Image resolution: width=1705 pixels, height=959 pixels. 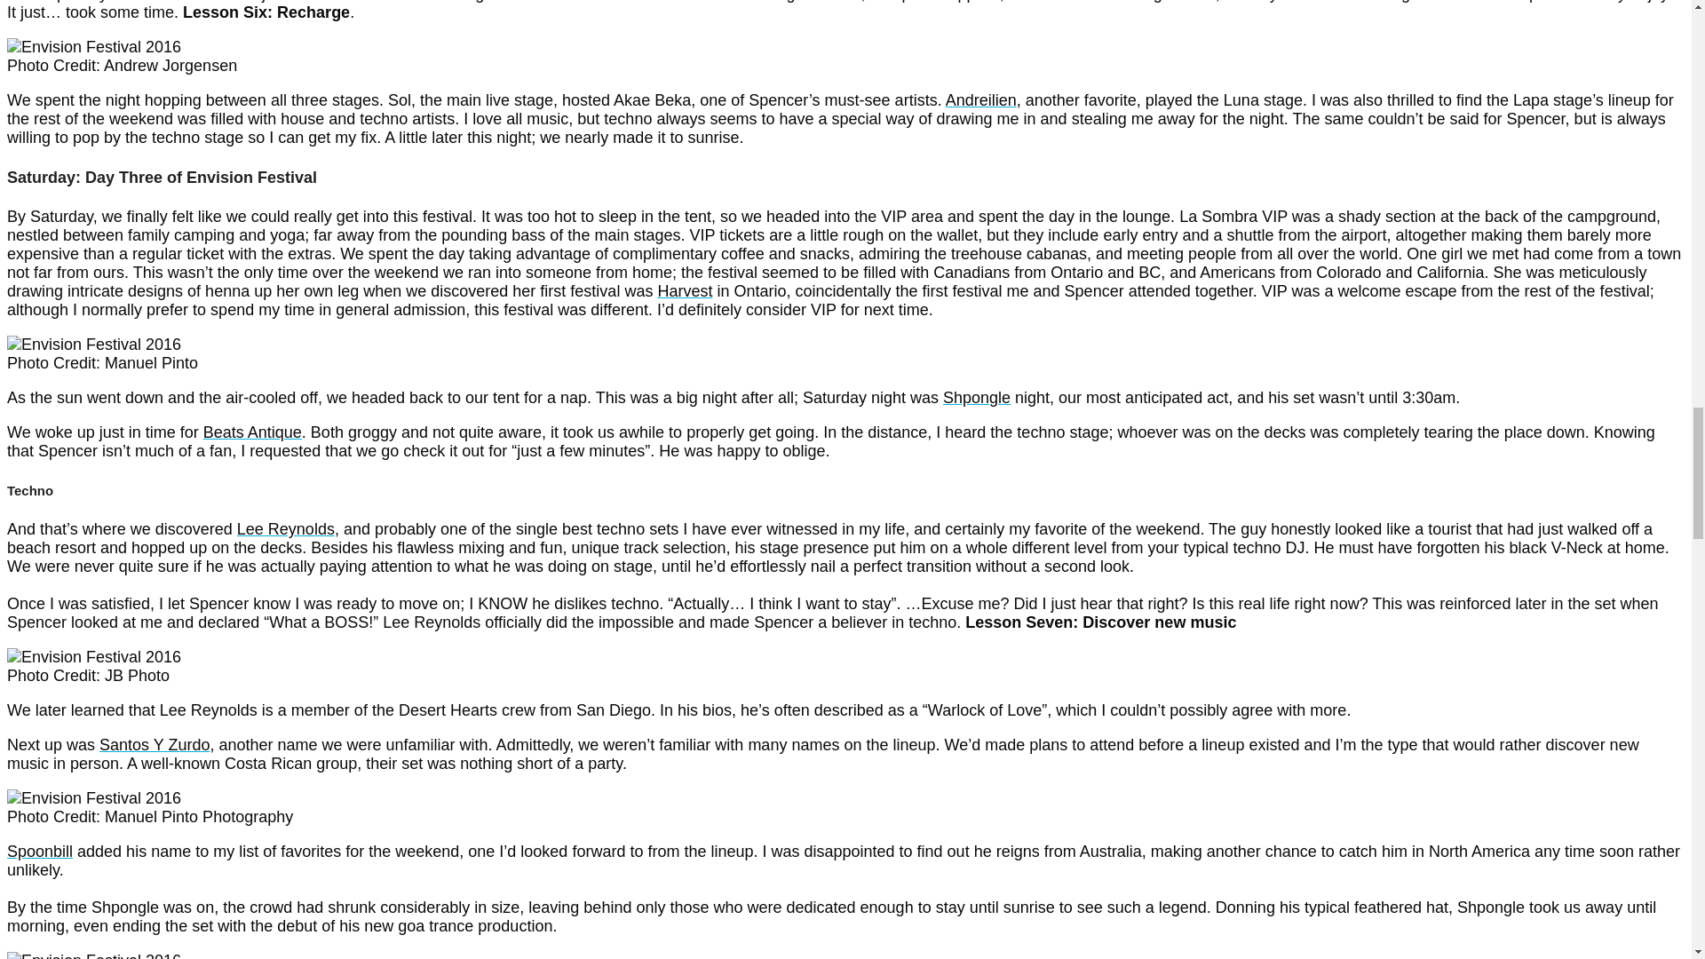 I want to click on Lee Reynolds, so click(x=285, y=529).